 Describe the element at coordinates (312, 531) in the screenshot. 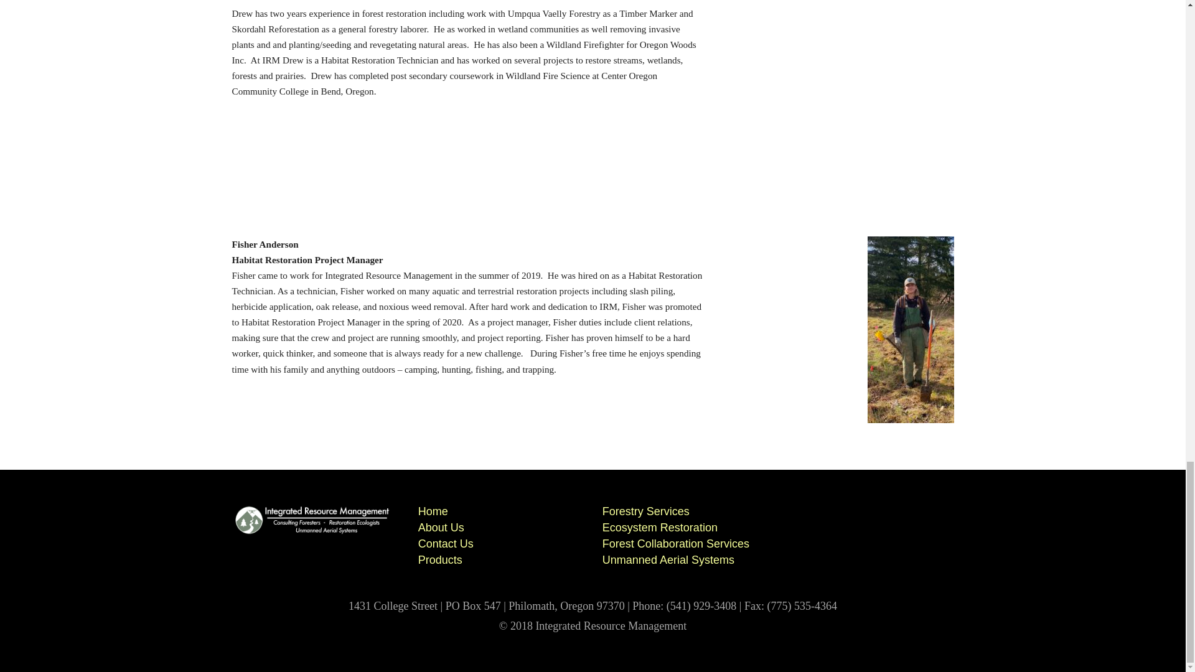

I see `Integrated Resource Management` at that location.